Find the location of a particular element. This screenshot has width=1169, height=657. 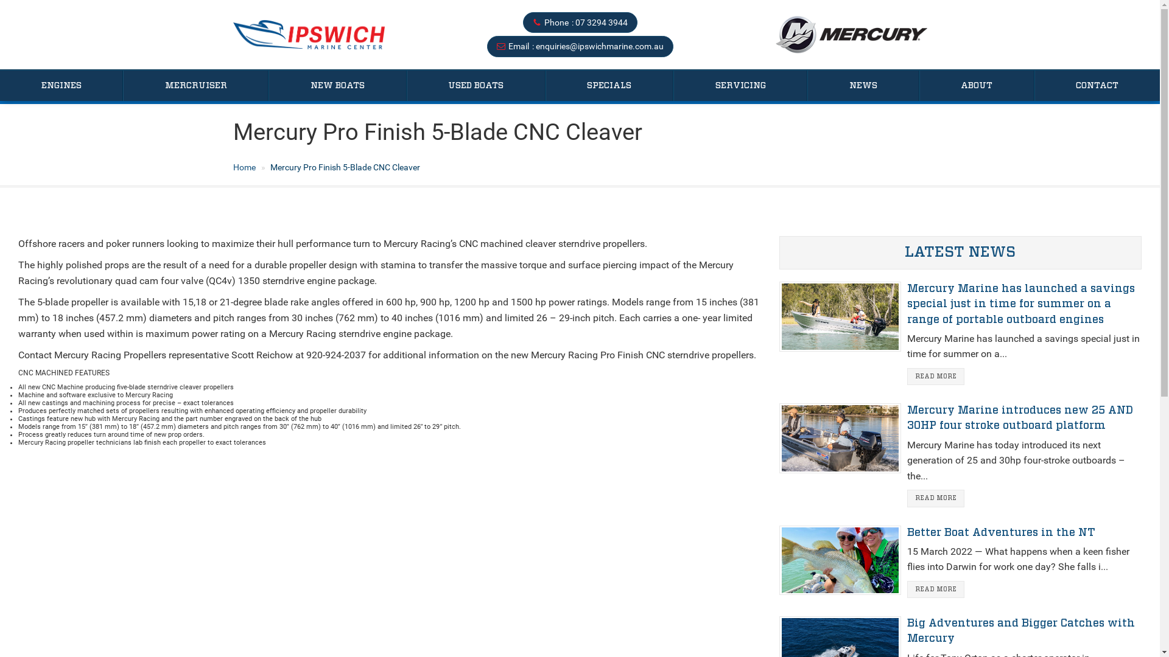

07 3294 3944 is located at coordinates (601, 23).